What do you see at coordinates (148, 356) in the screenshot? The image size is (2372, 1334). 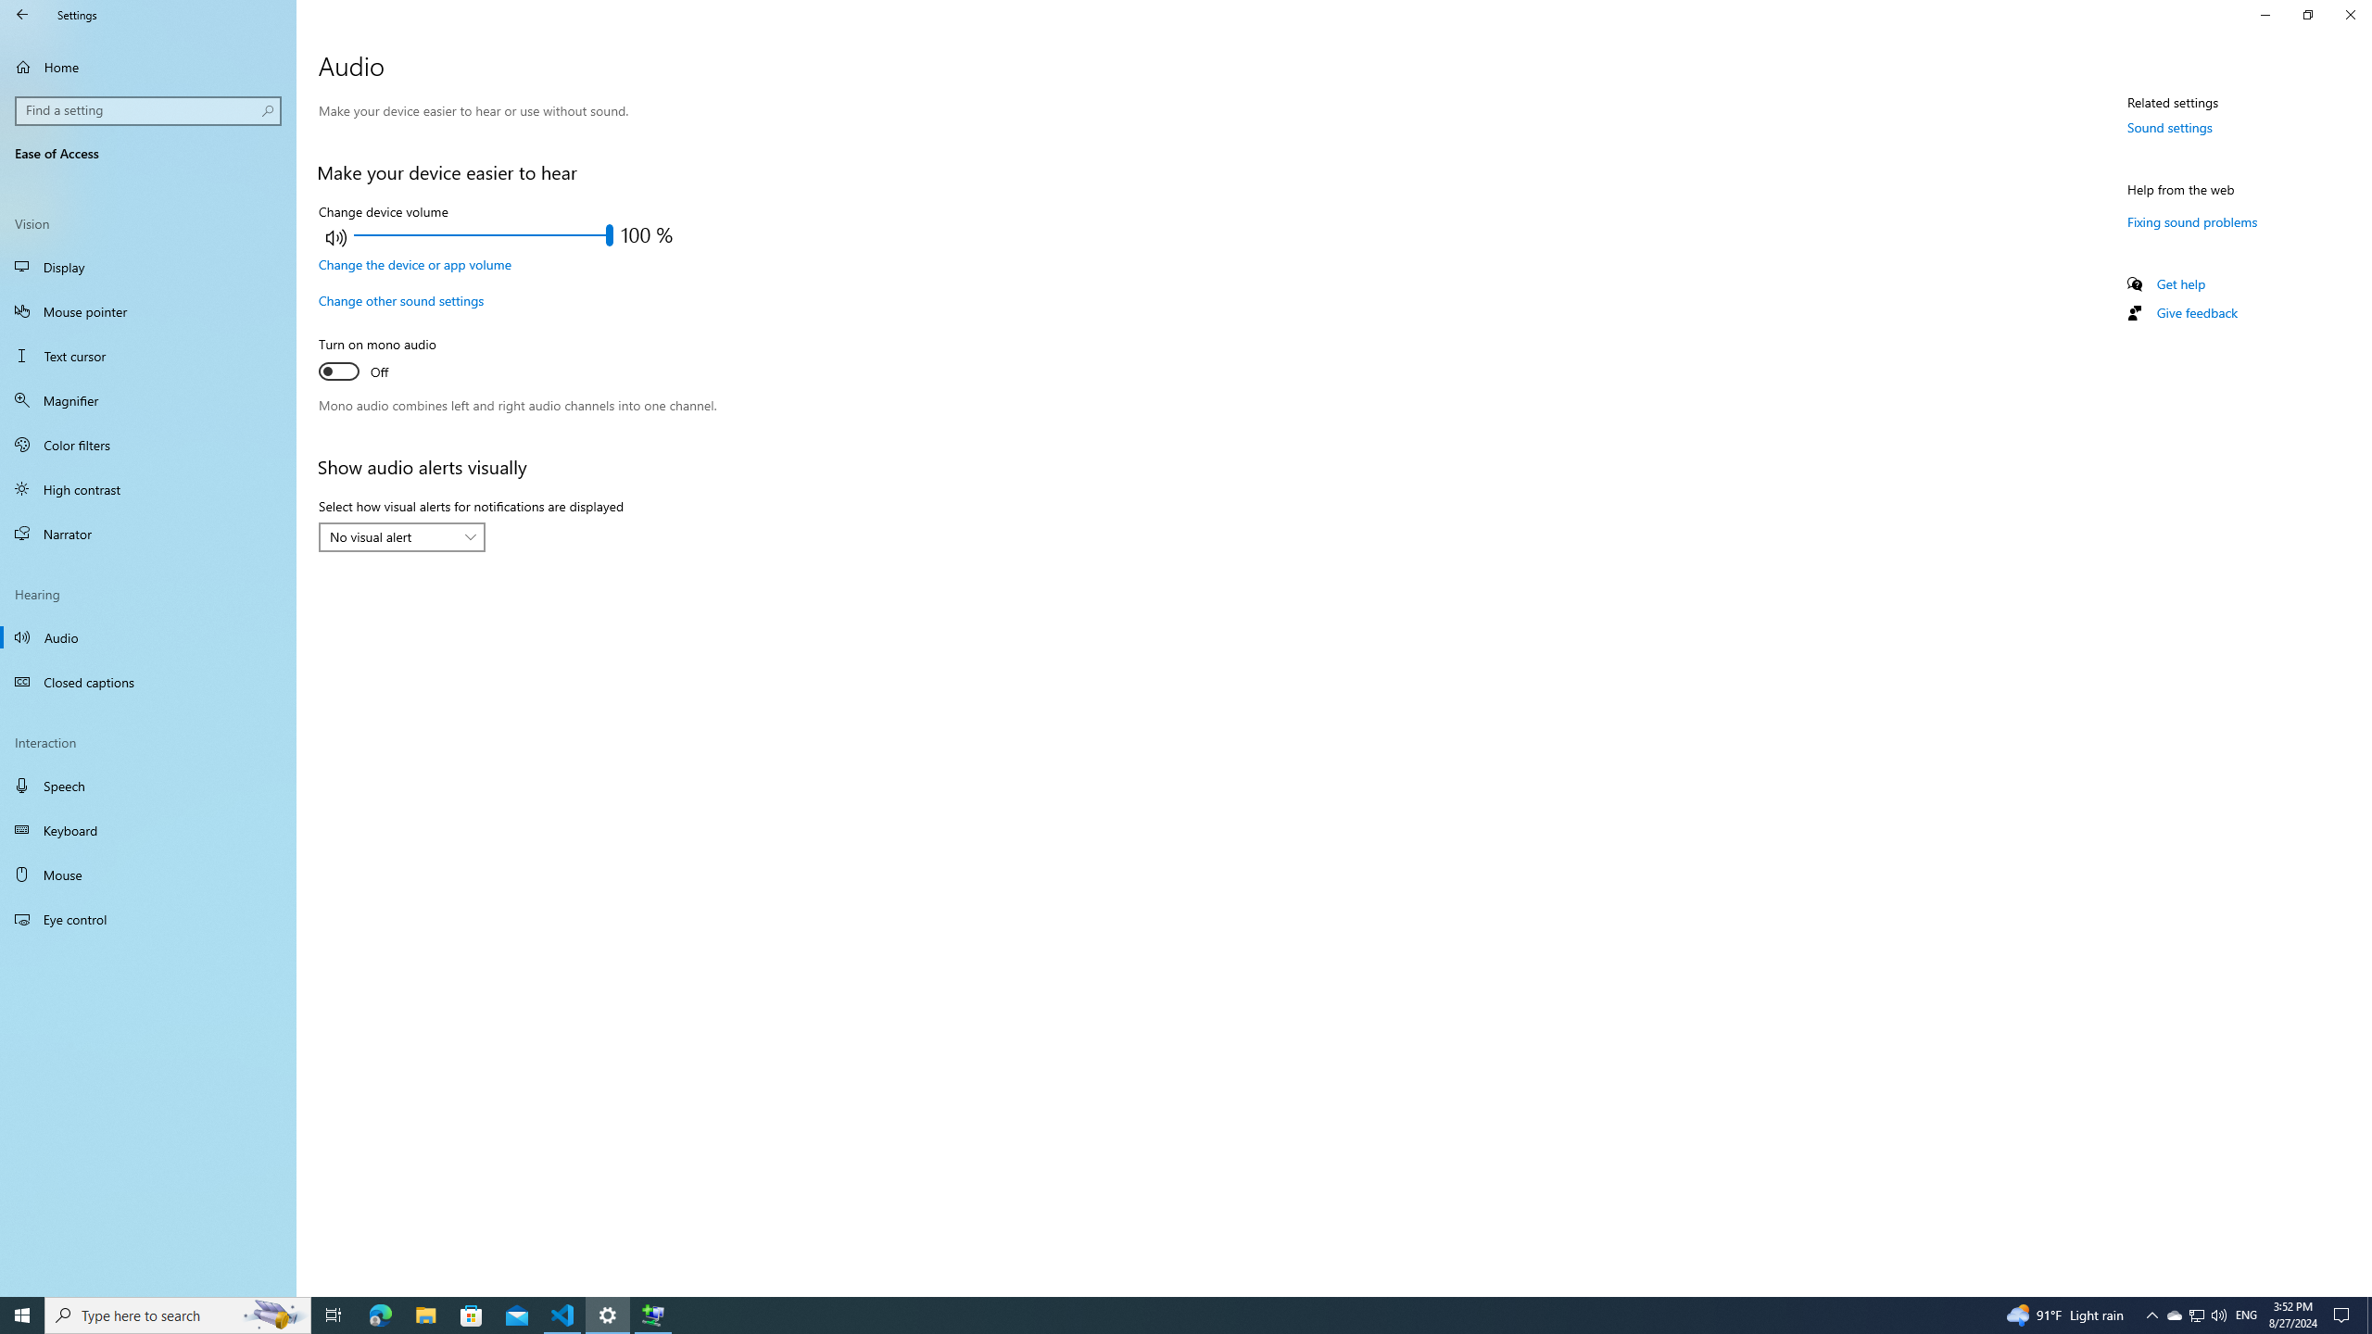 I see `Text cursor` at bounding box center [148, 356].